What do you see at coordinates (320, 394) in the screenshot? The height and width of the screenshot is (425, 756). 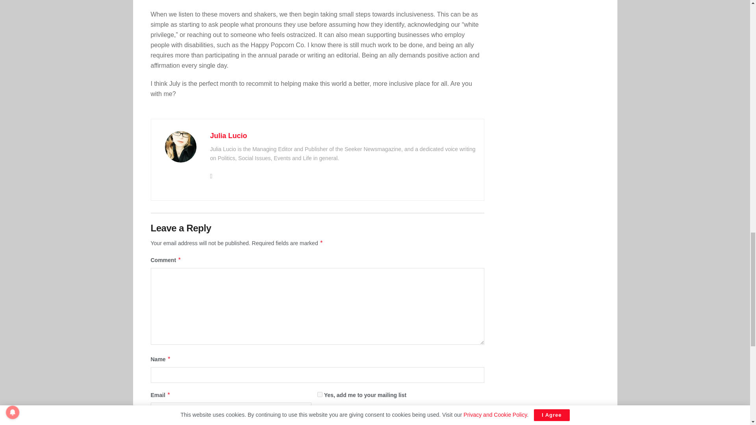 I see `1` at bounding box center [320, 394].